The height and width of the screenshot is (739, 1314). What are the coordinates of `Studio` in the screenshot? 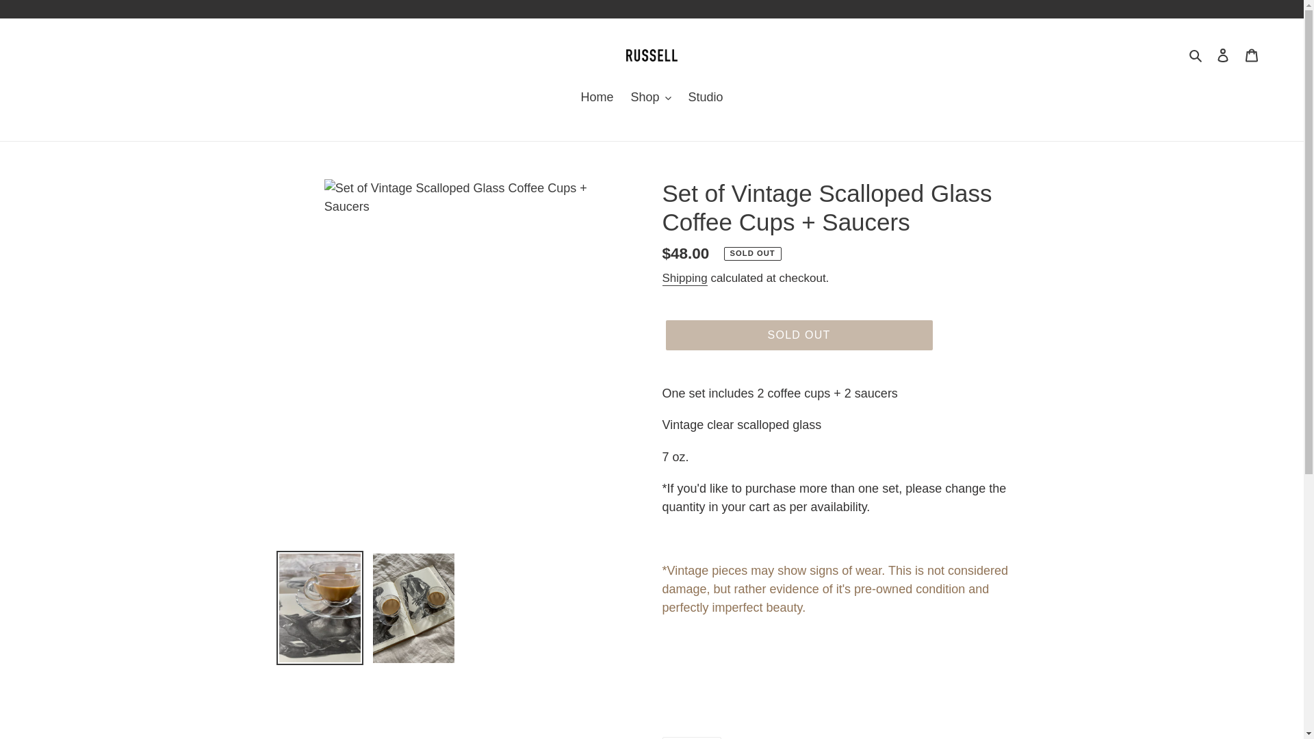 It's located at (706, 98).